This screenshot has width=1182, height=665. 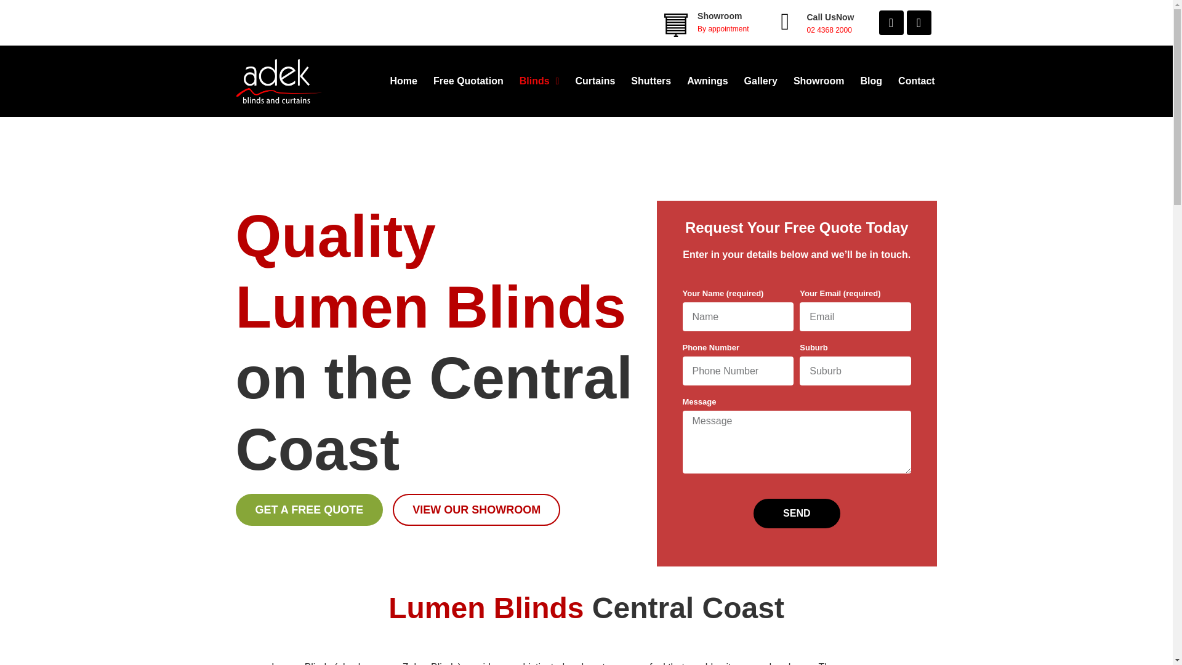 What do you see at coordinates (587, 81) in the screenshot?
I see `Curtains` at bounding box center [587, 81].